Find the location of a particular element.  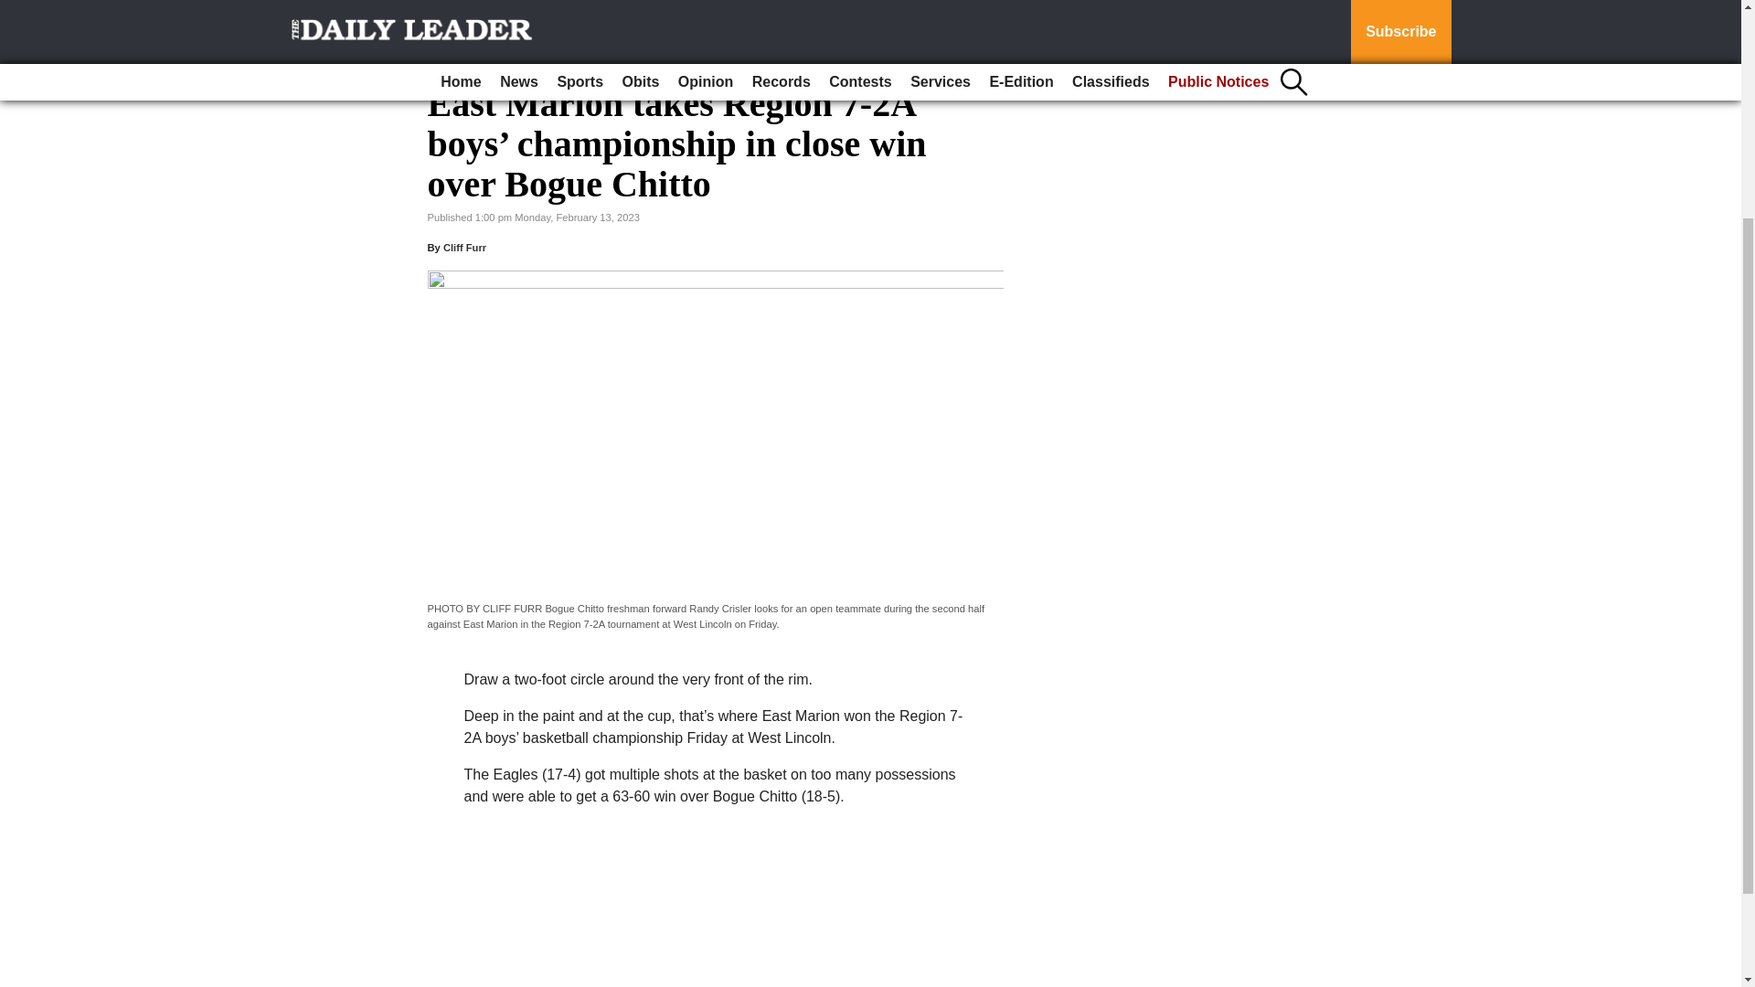

Cliff Furr is located at coordinates (464, 247).